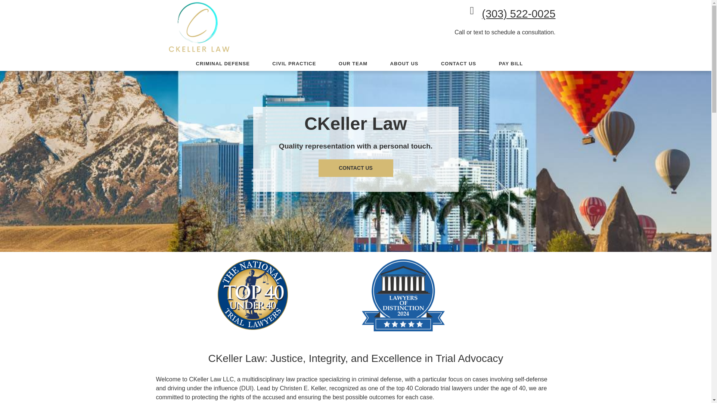  I want to click on CRIMINAL DEFENSE, so click(223, 64).